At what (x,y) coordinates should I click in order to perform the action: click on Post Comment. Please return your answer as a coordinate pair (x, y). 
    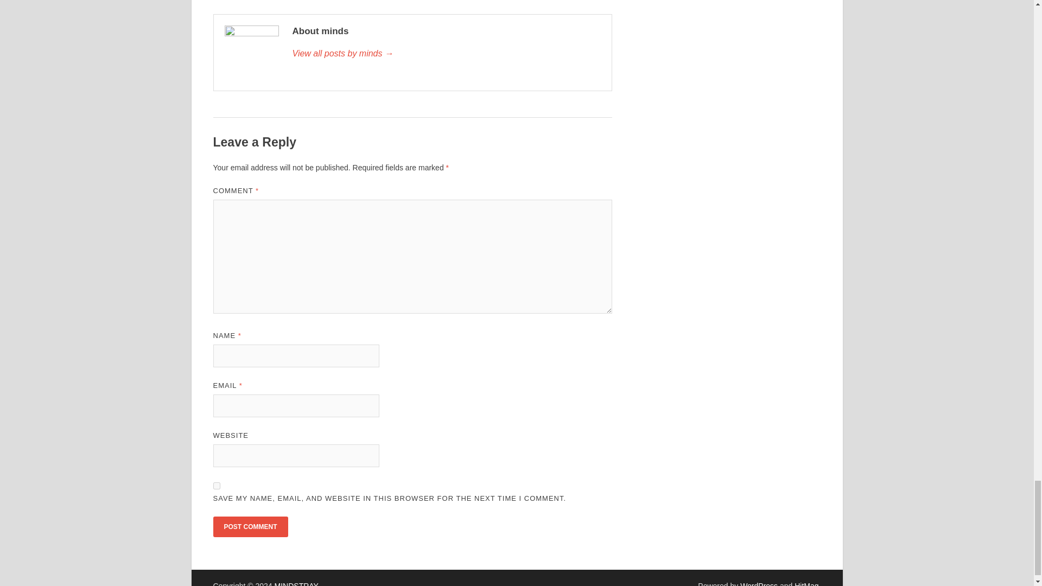
    Looking at the image, I should click on (250, 526).